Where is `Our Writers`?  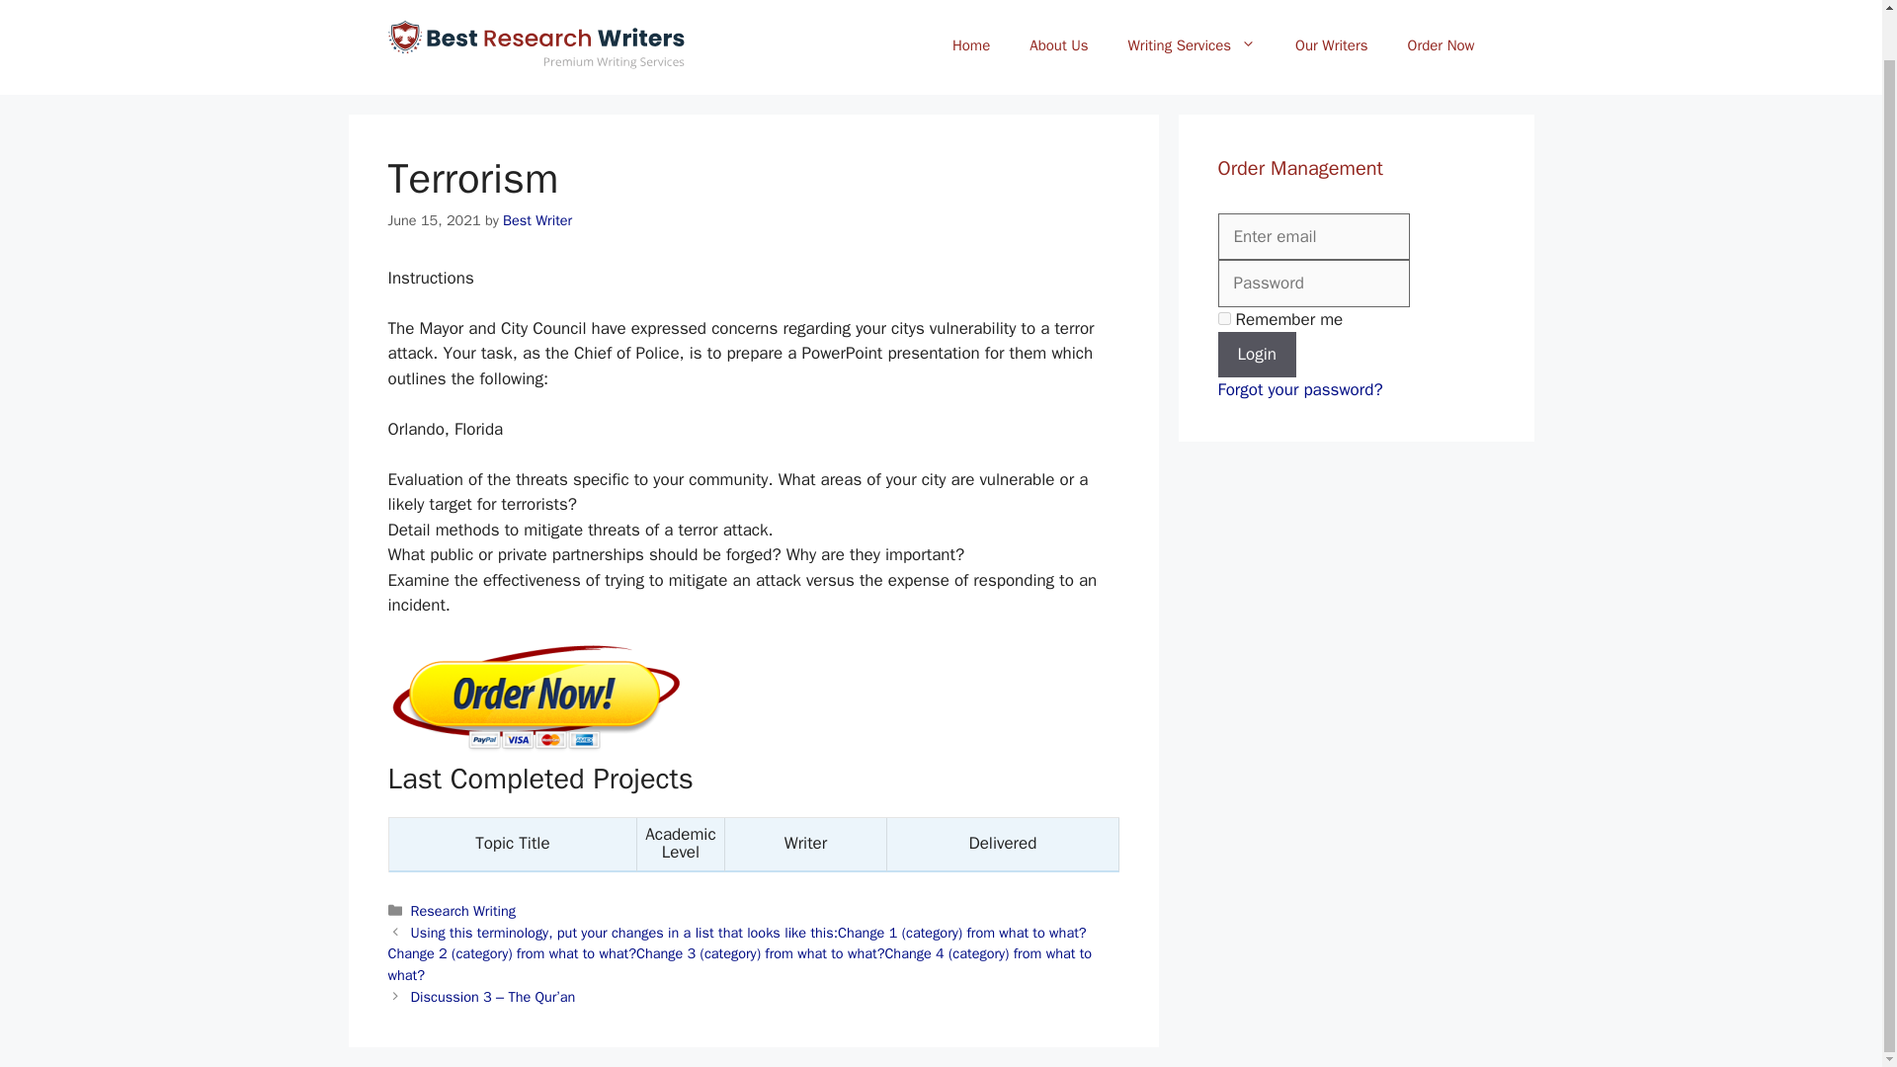 Our Writers is located at coordinates (1330, 45).